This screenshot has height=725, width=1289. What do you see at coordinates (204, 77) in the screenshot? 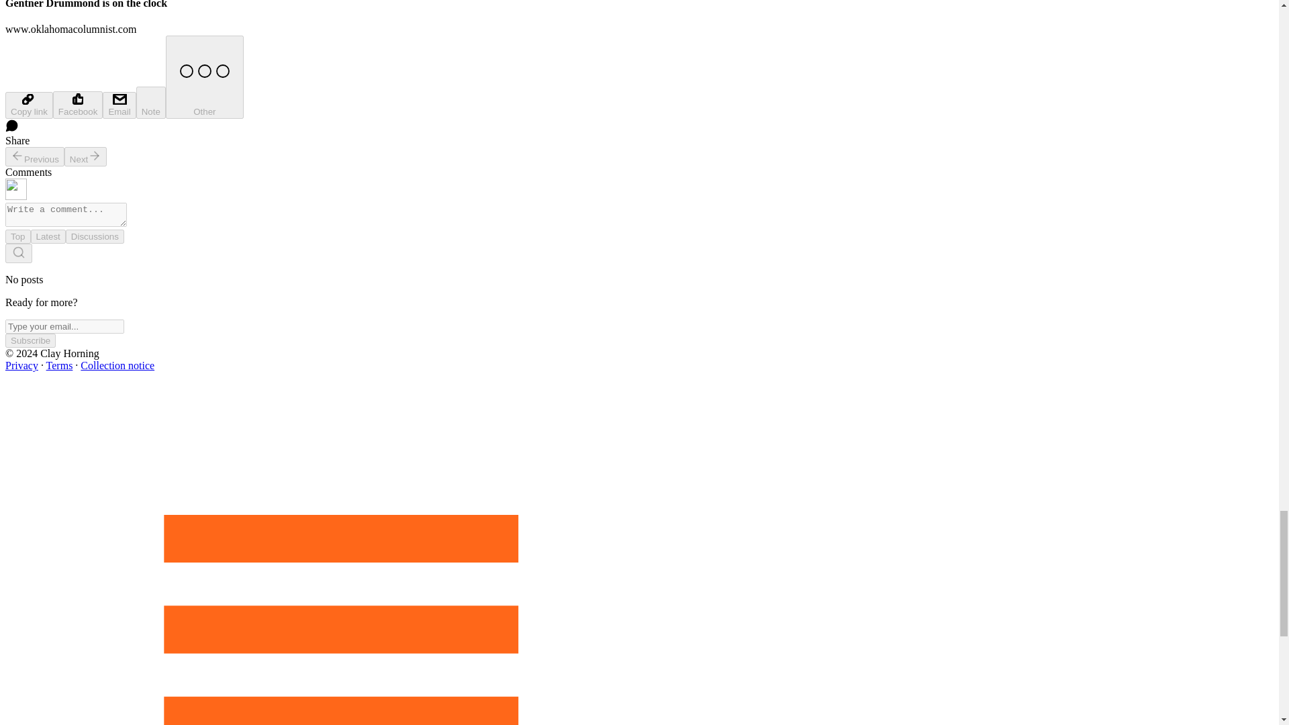
I see `Other` at bounding box center [204, 77].